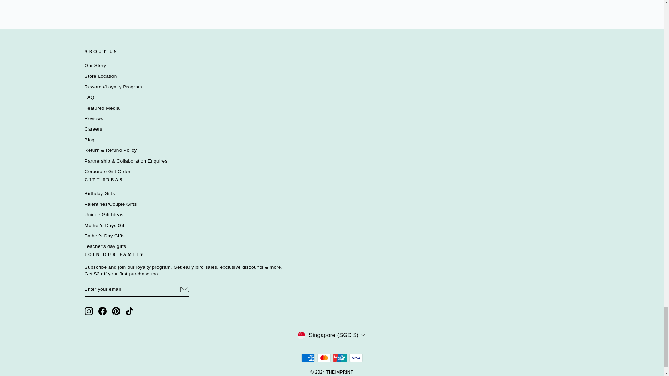 The image size is (669, 376). What do you see at coordinates (130, 311) in the screenshot?
I see `THEIMPRINT on TikTok` at bounding box center [130, 311].